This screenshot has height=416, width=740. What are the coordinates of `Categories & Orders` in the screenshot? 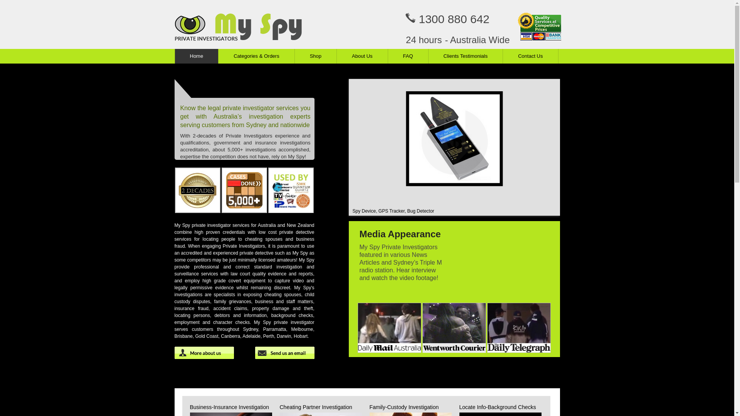 It's located at (256, 56).